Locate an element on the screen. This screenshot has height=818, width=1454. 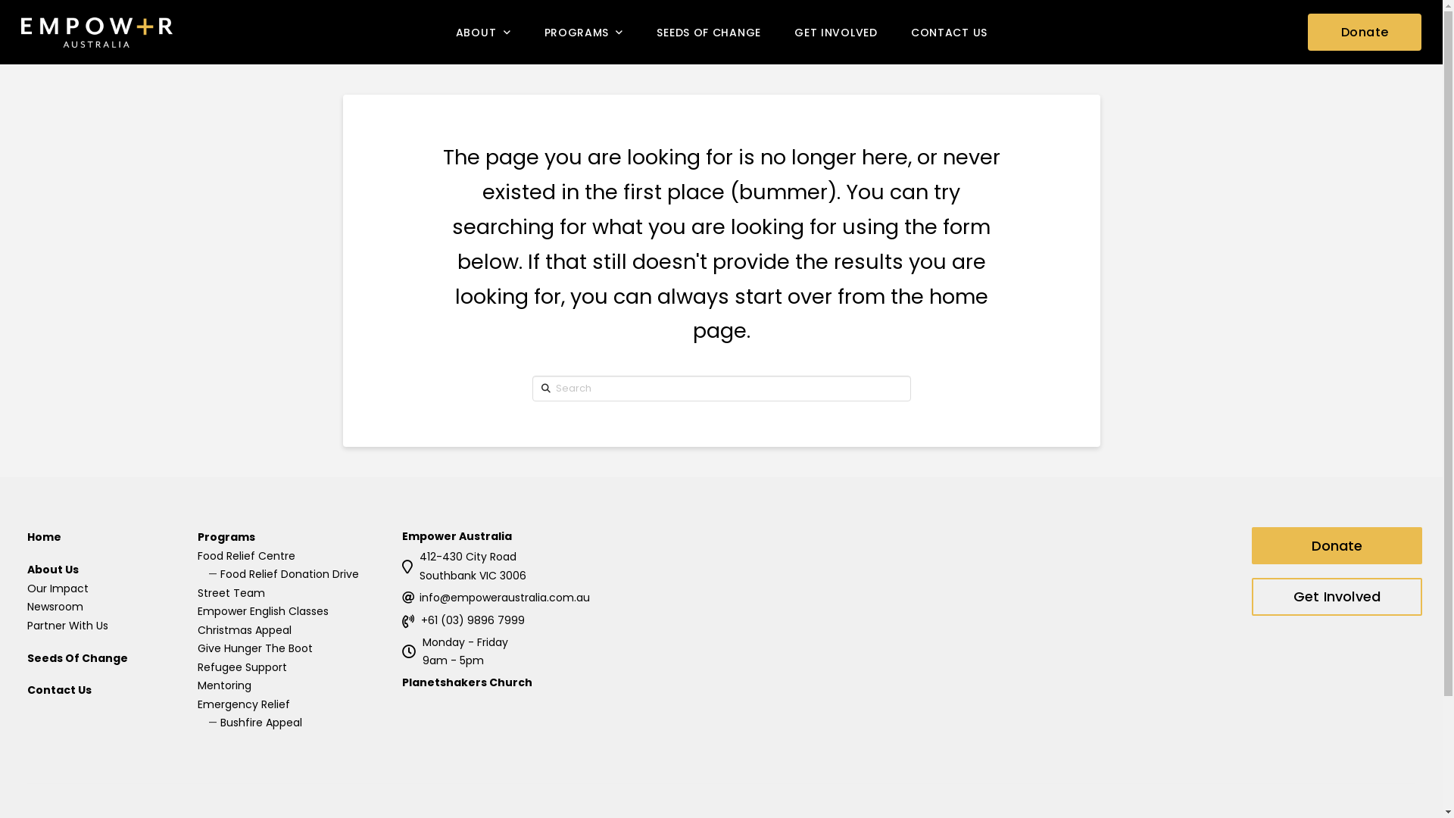
Donate is located at coordinates (1337, 546).